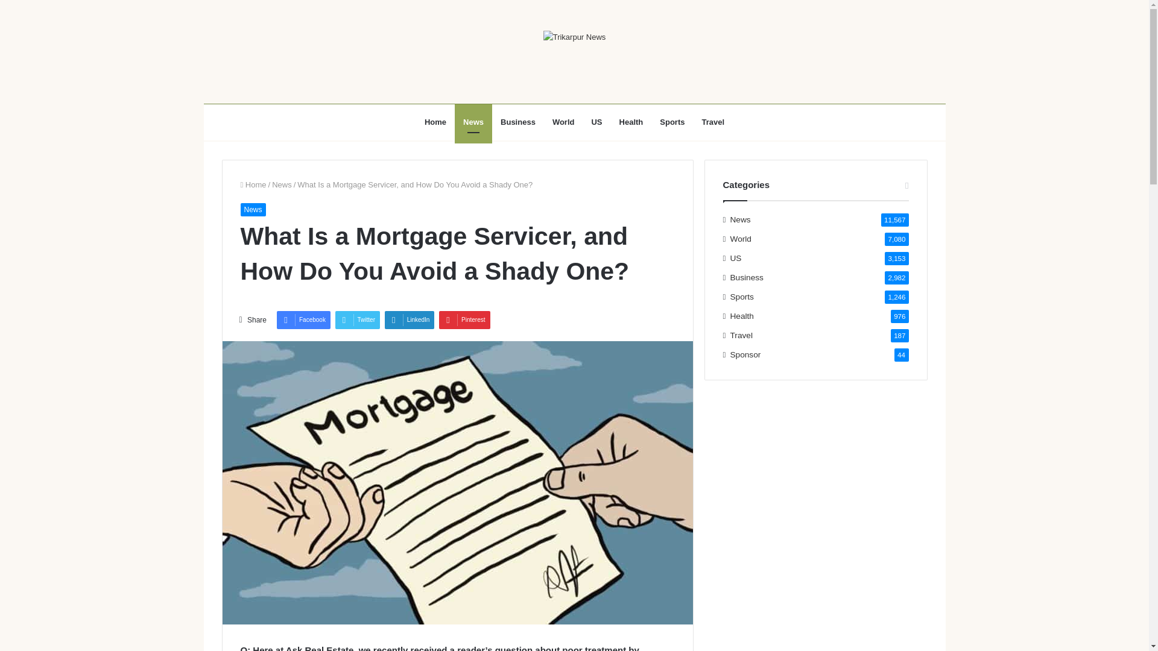 The image size is (1158, 651). I want to click on Pinterest, so click(464, 320).